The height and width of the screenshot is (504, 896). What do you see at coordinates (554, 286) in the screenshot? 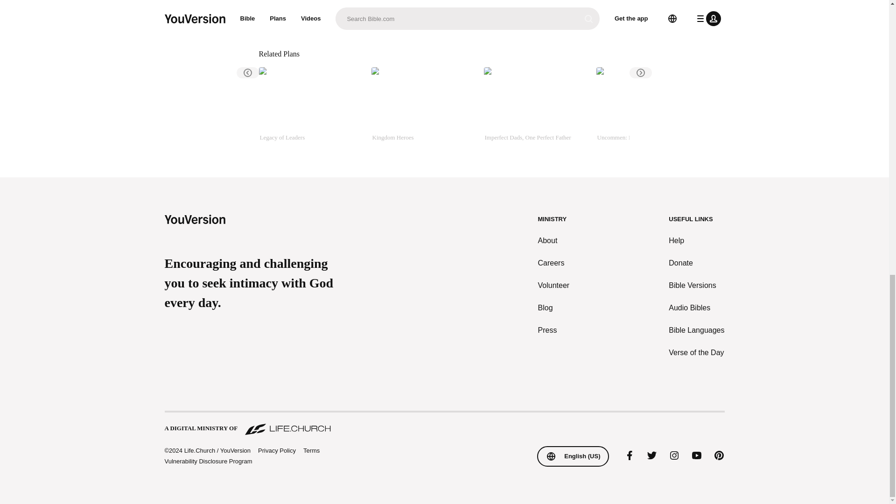
I see `Volunteer` at bounding box center [554, 286].